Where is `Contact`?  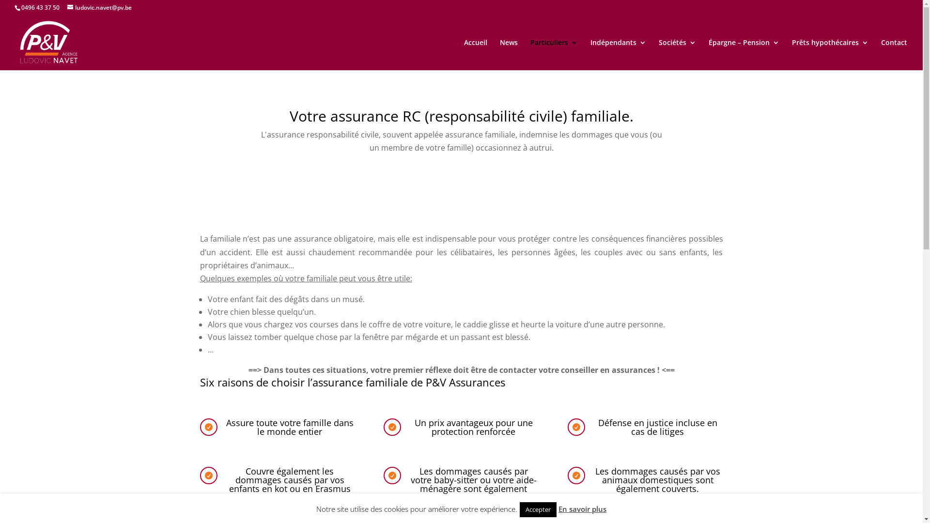
Contact is located at coordinates (894, 55).